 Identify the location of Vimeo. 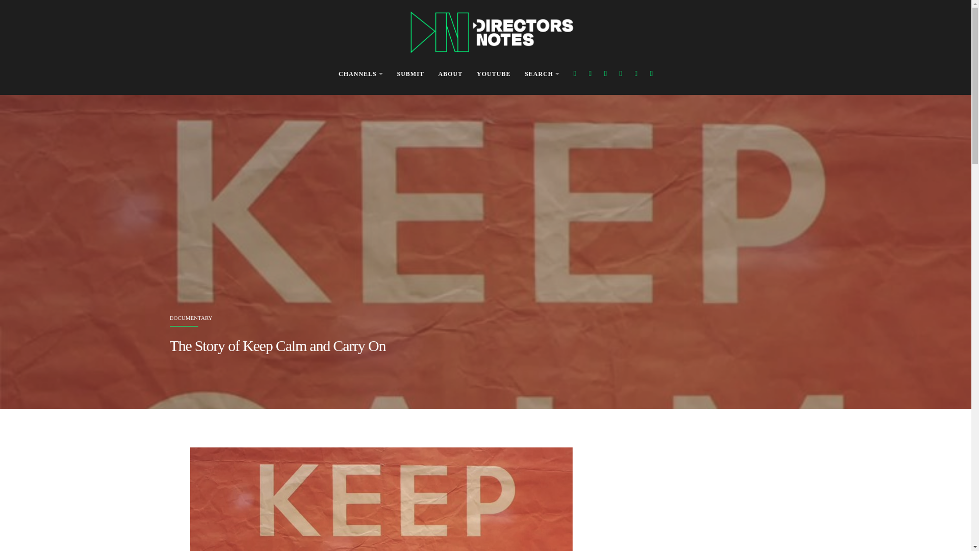
(635, 73).